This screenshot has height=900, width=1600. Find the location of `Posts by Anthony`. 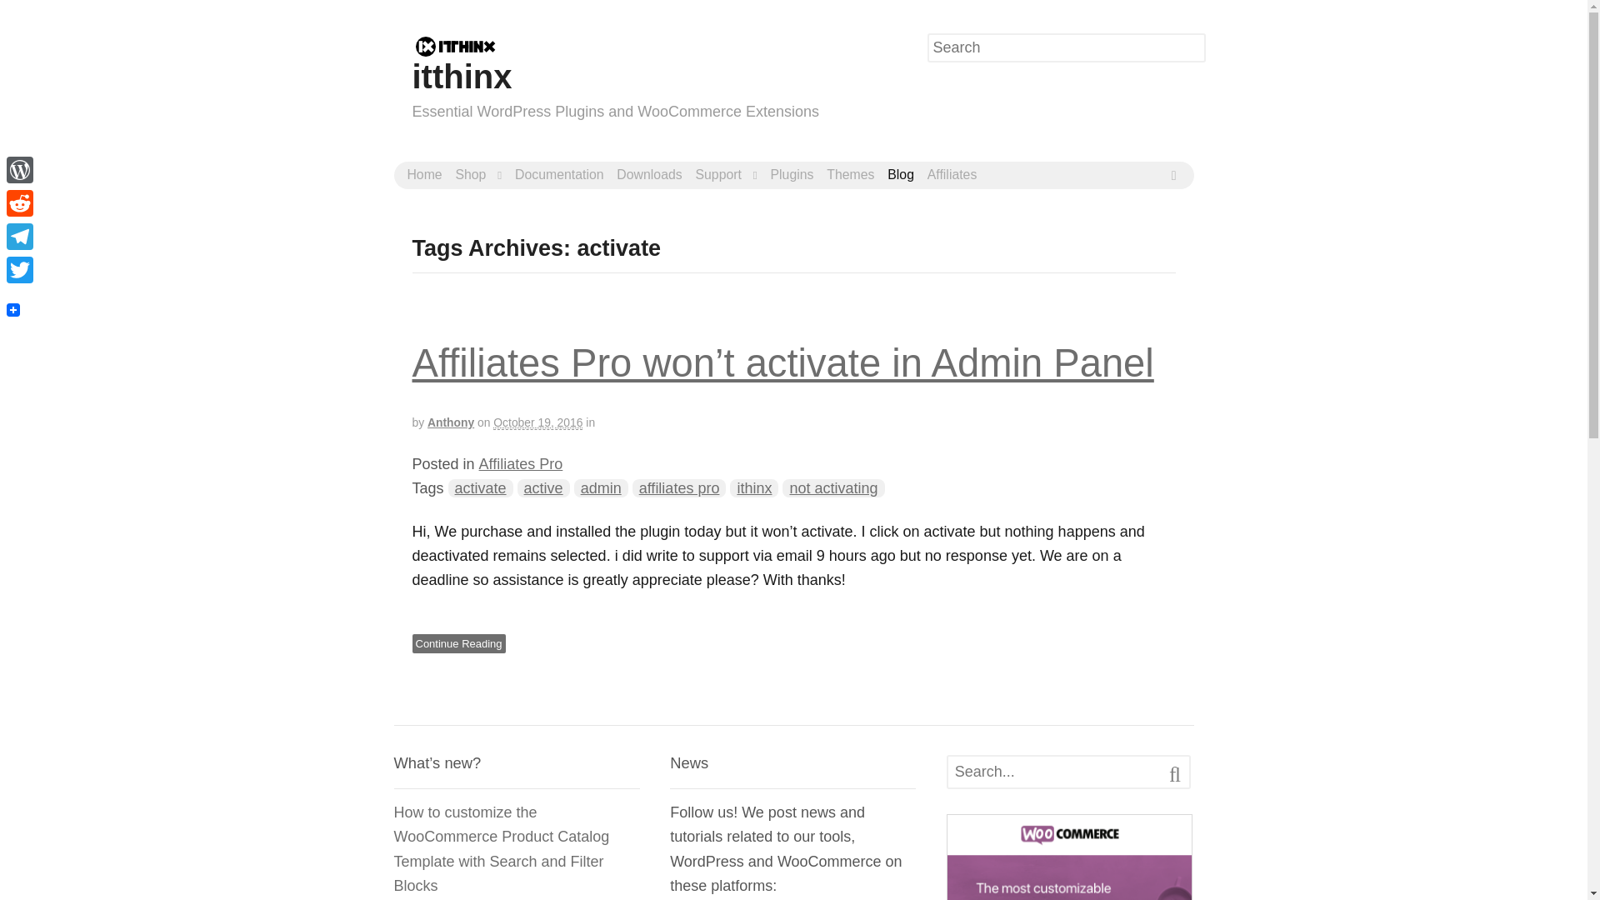

Posts by Anthony is located at coordinates (450, 422).